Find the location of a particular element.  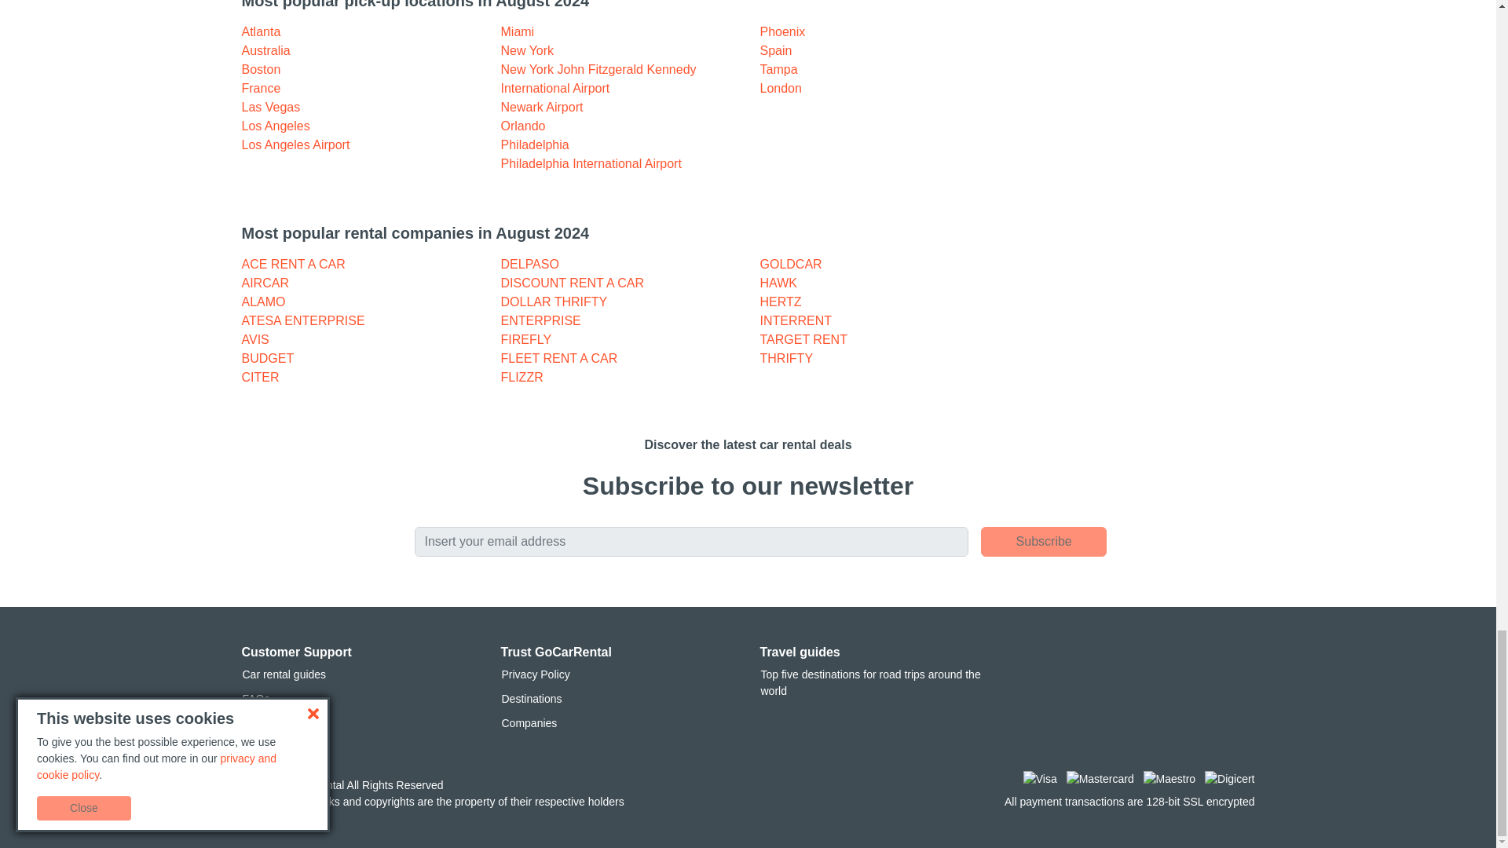

ATESA ENTERPRISE is located at coordinates (303, 320).